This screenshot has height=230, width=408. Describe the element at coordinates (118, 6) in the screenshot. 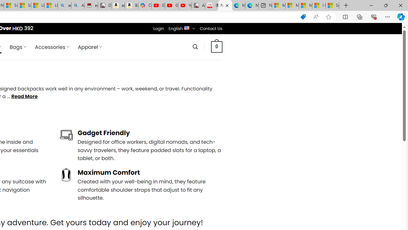

I see `amazon.in/dp/B0CX59H5W7/?tag=gsmcom05-21` at that location.